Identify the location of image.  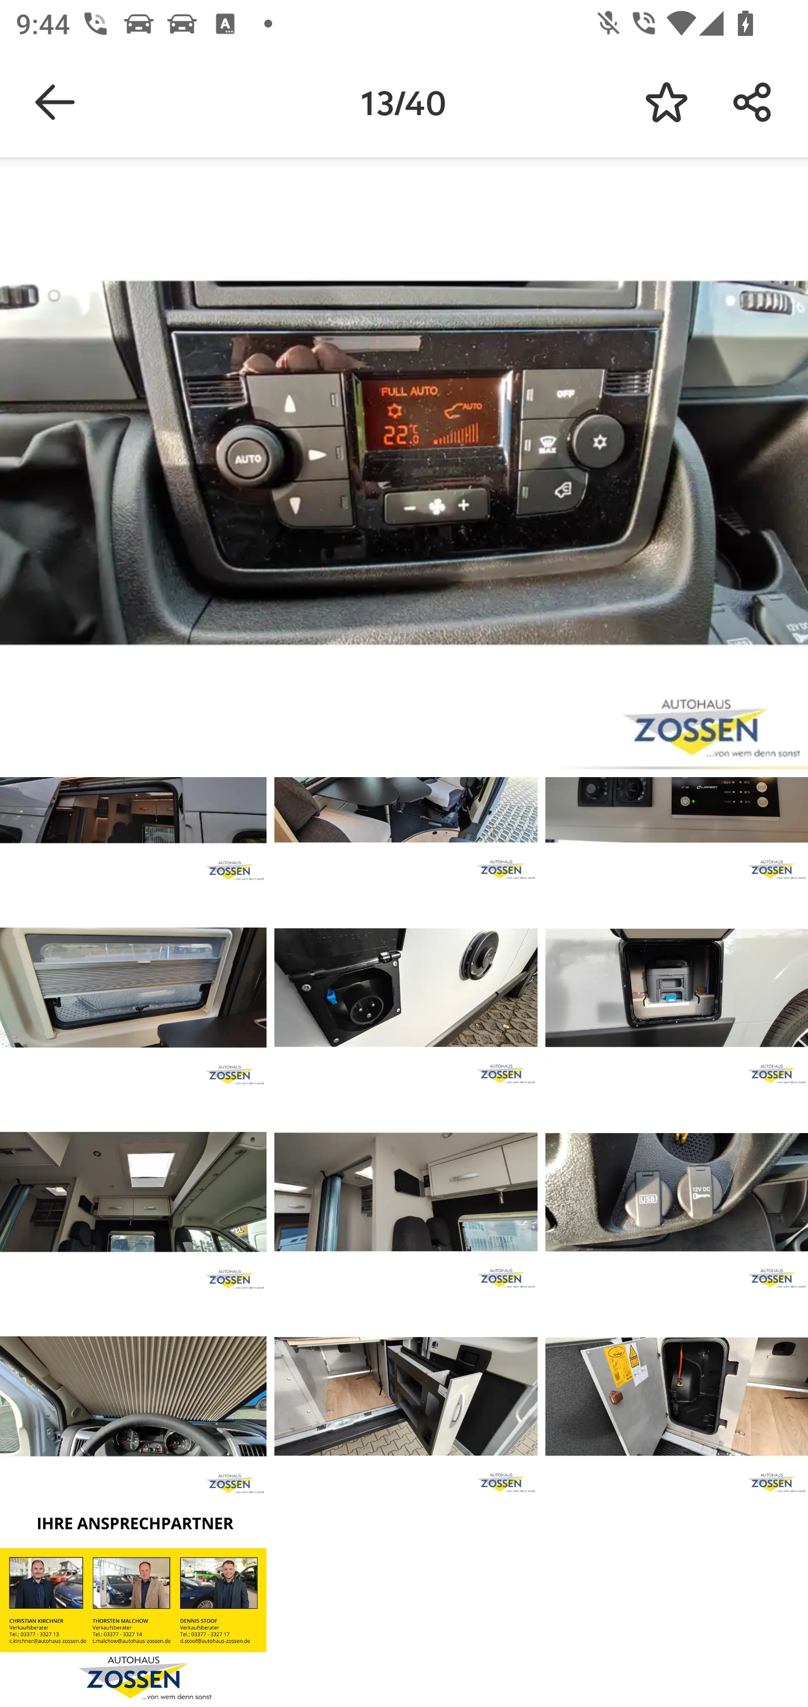
(406, 1192).